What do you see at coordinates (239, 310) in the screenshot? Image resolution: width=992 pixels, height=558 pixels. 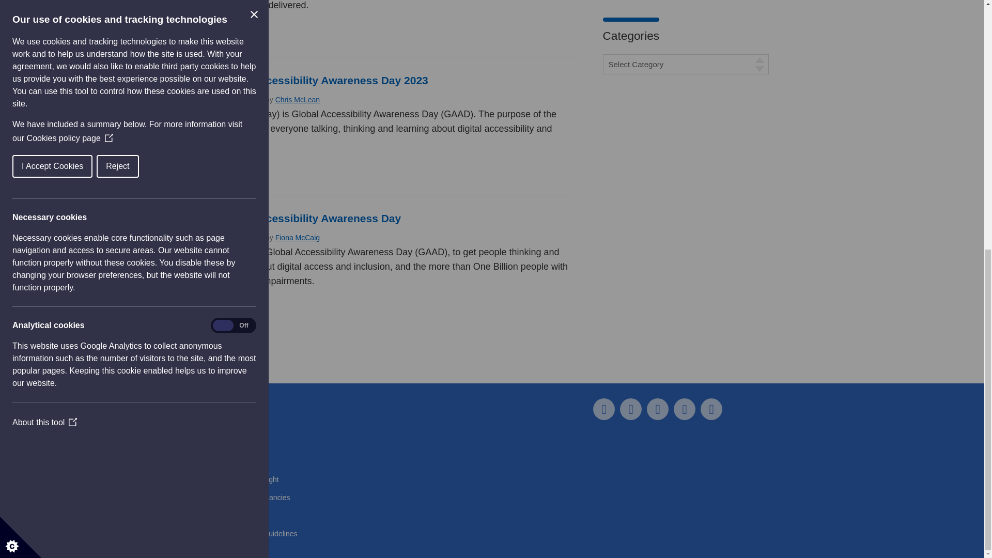 I see `Read more` at bounding box center [239, 310].